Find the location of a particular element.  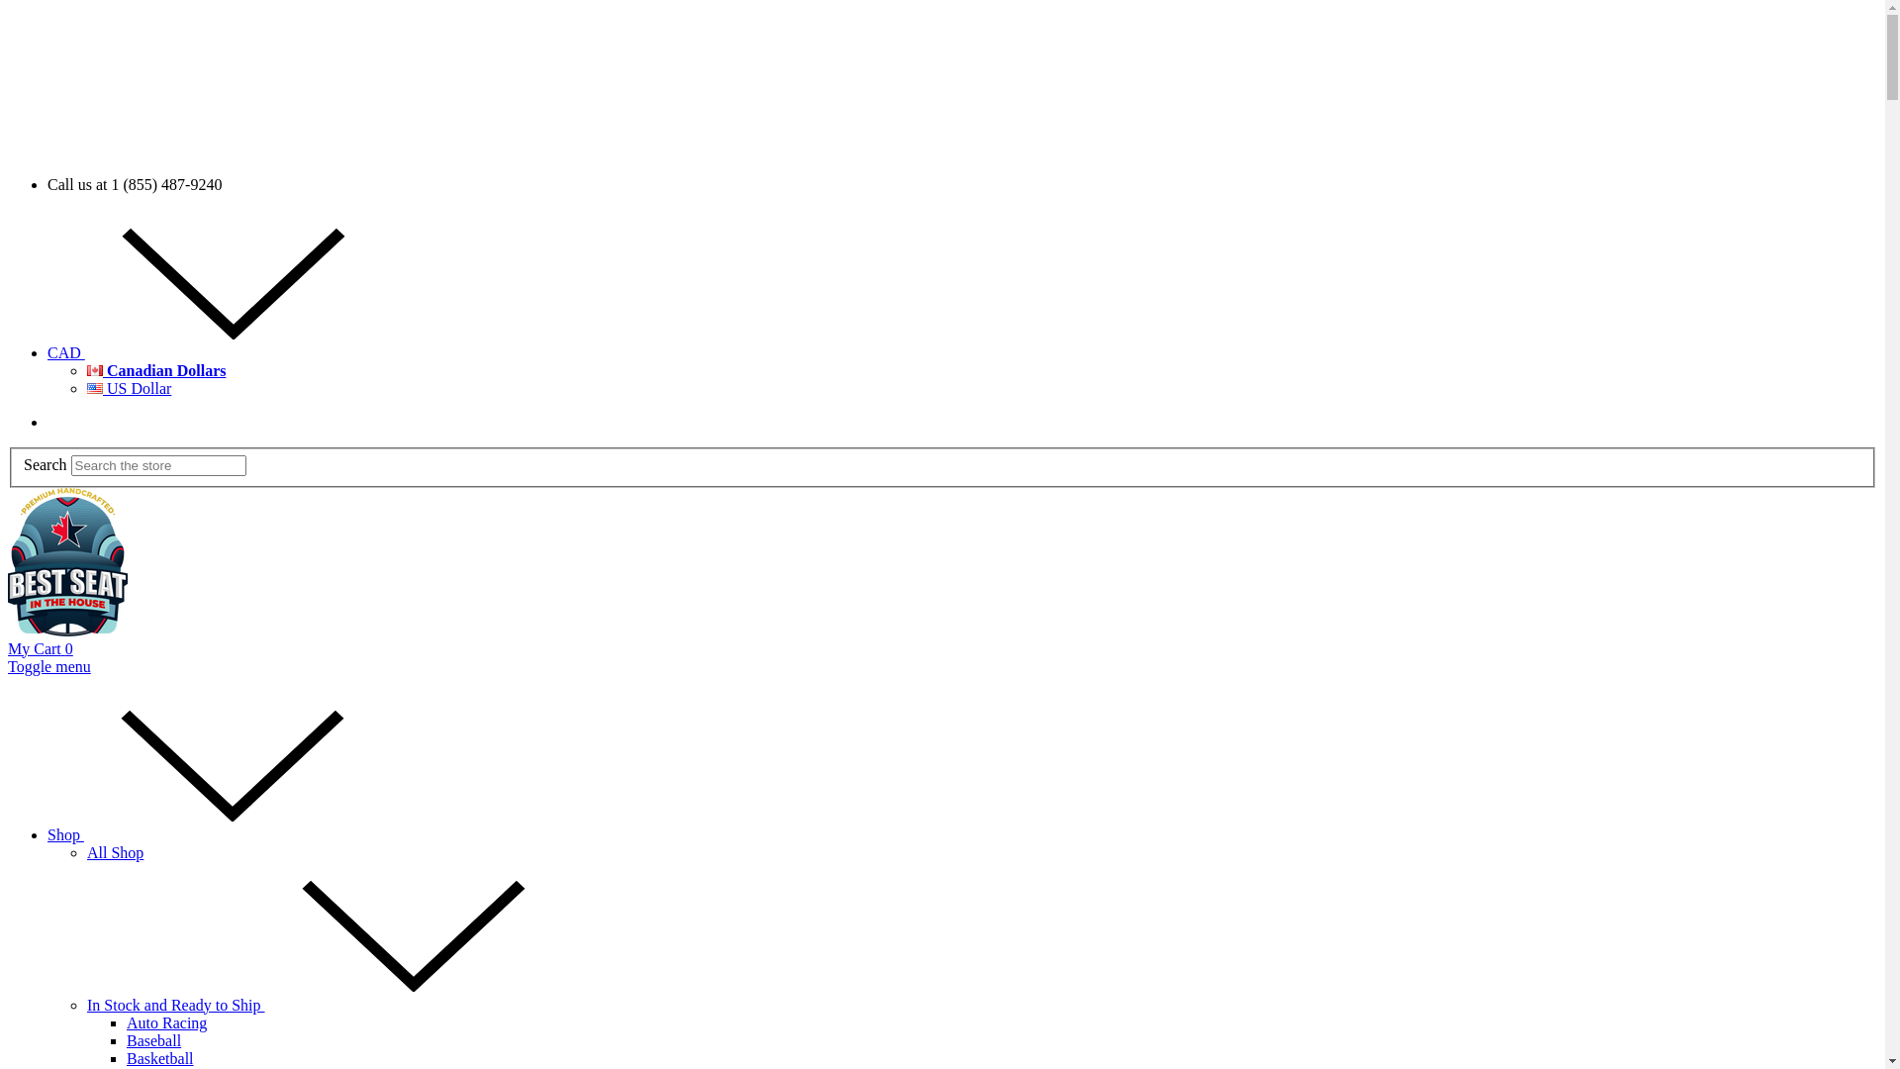

US Dollar is located at coordinates (129, 388).